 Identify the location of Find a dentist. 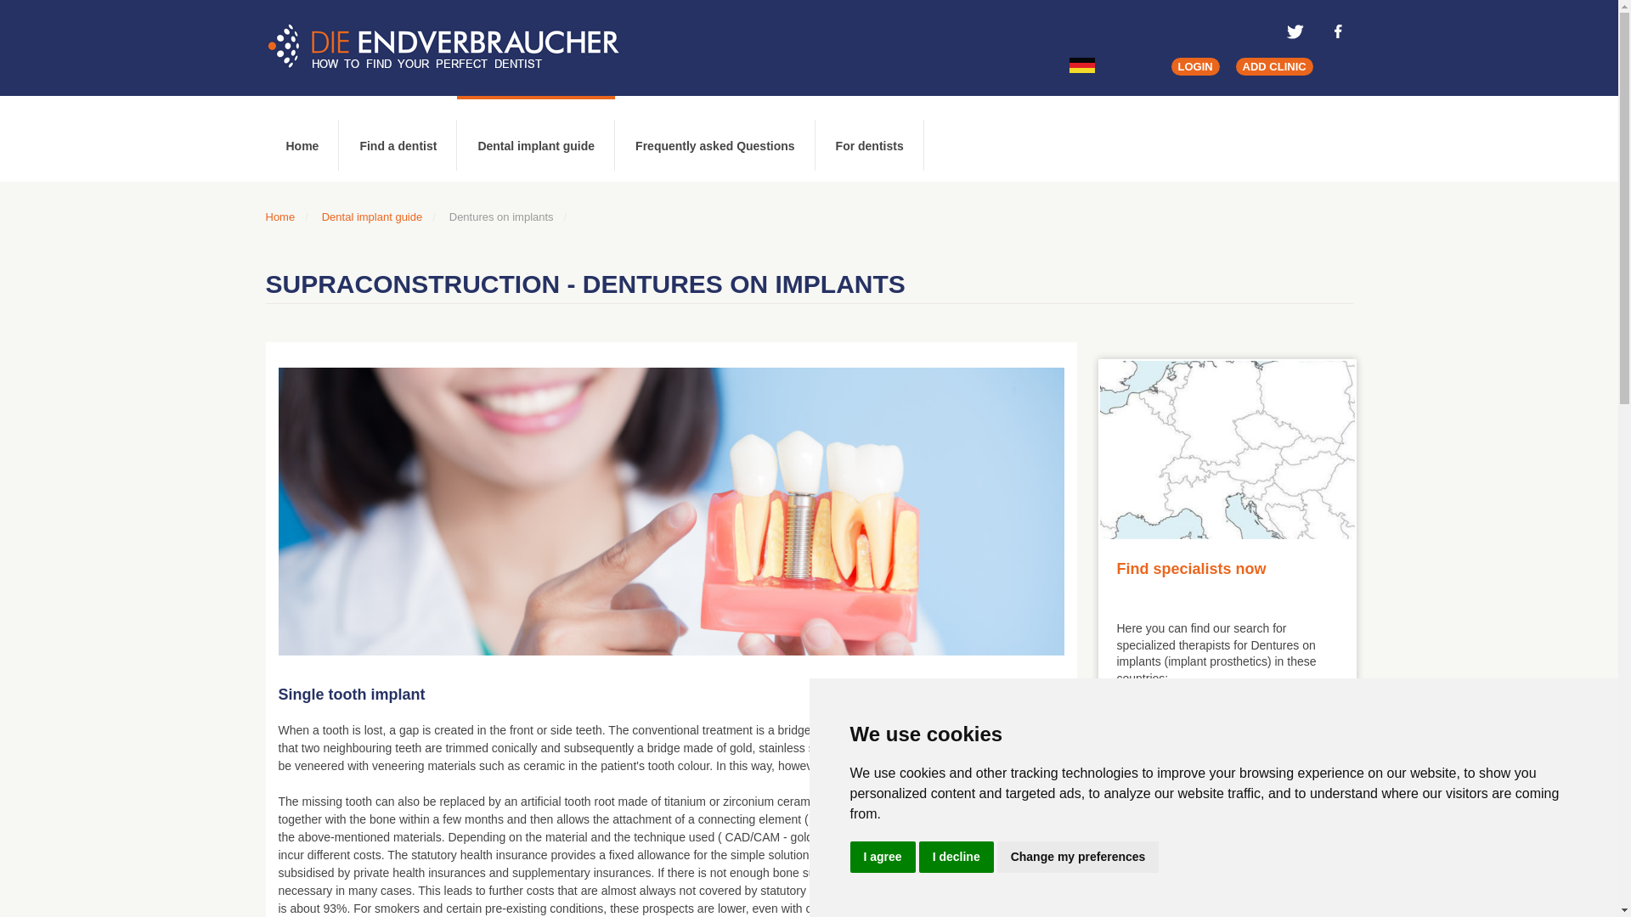
(398, 138).